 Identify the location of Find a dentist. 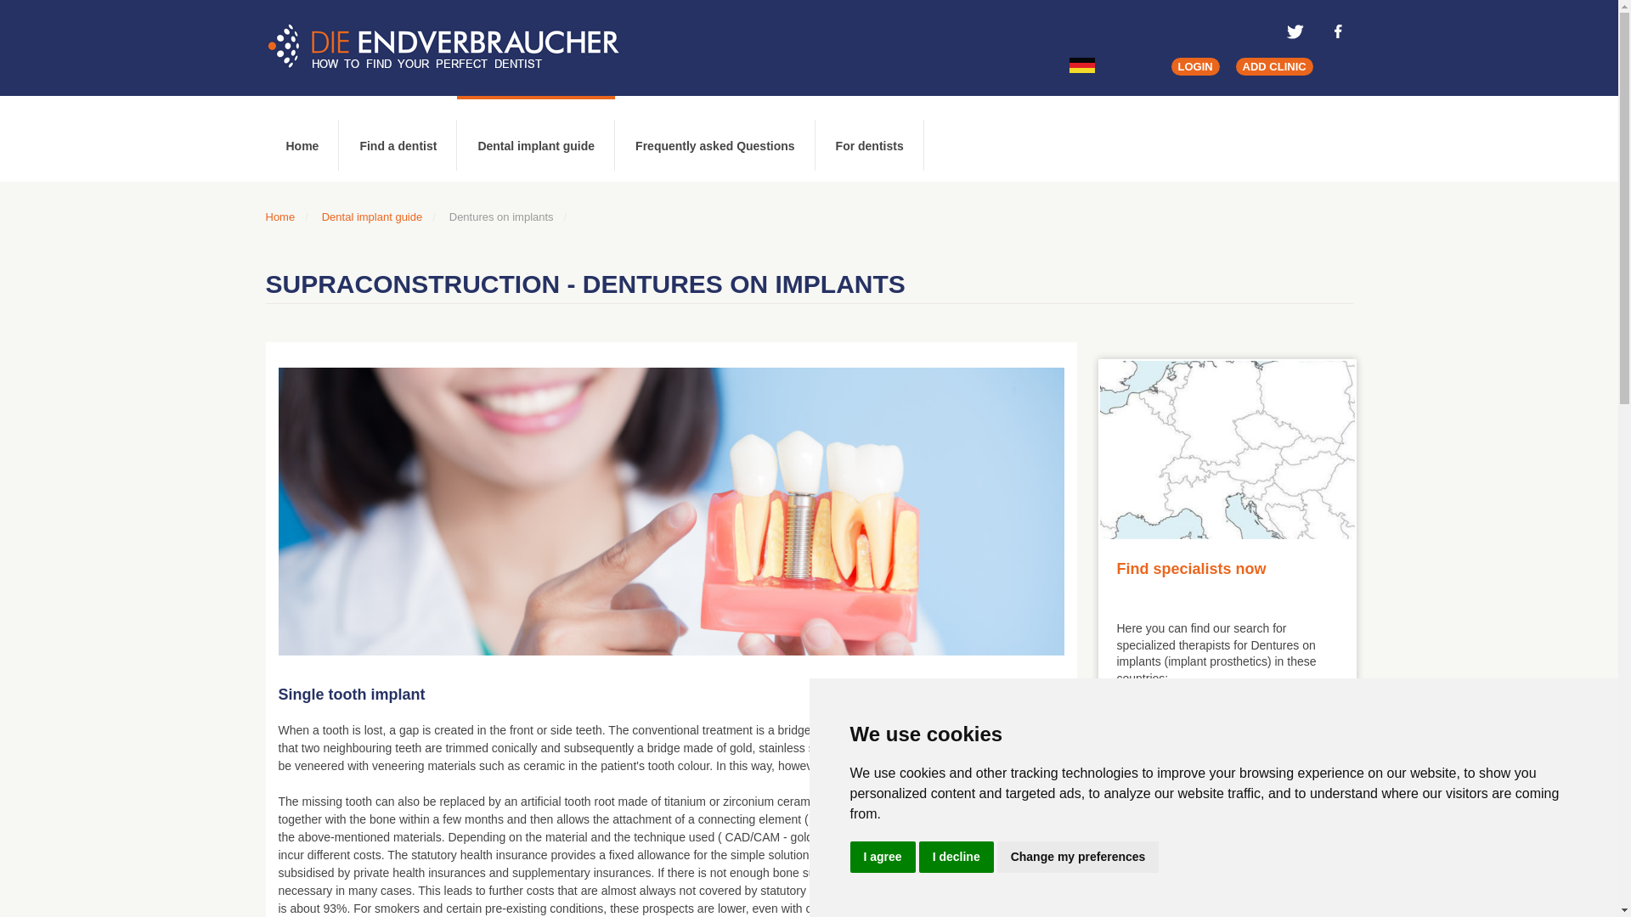
(398, 138).